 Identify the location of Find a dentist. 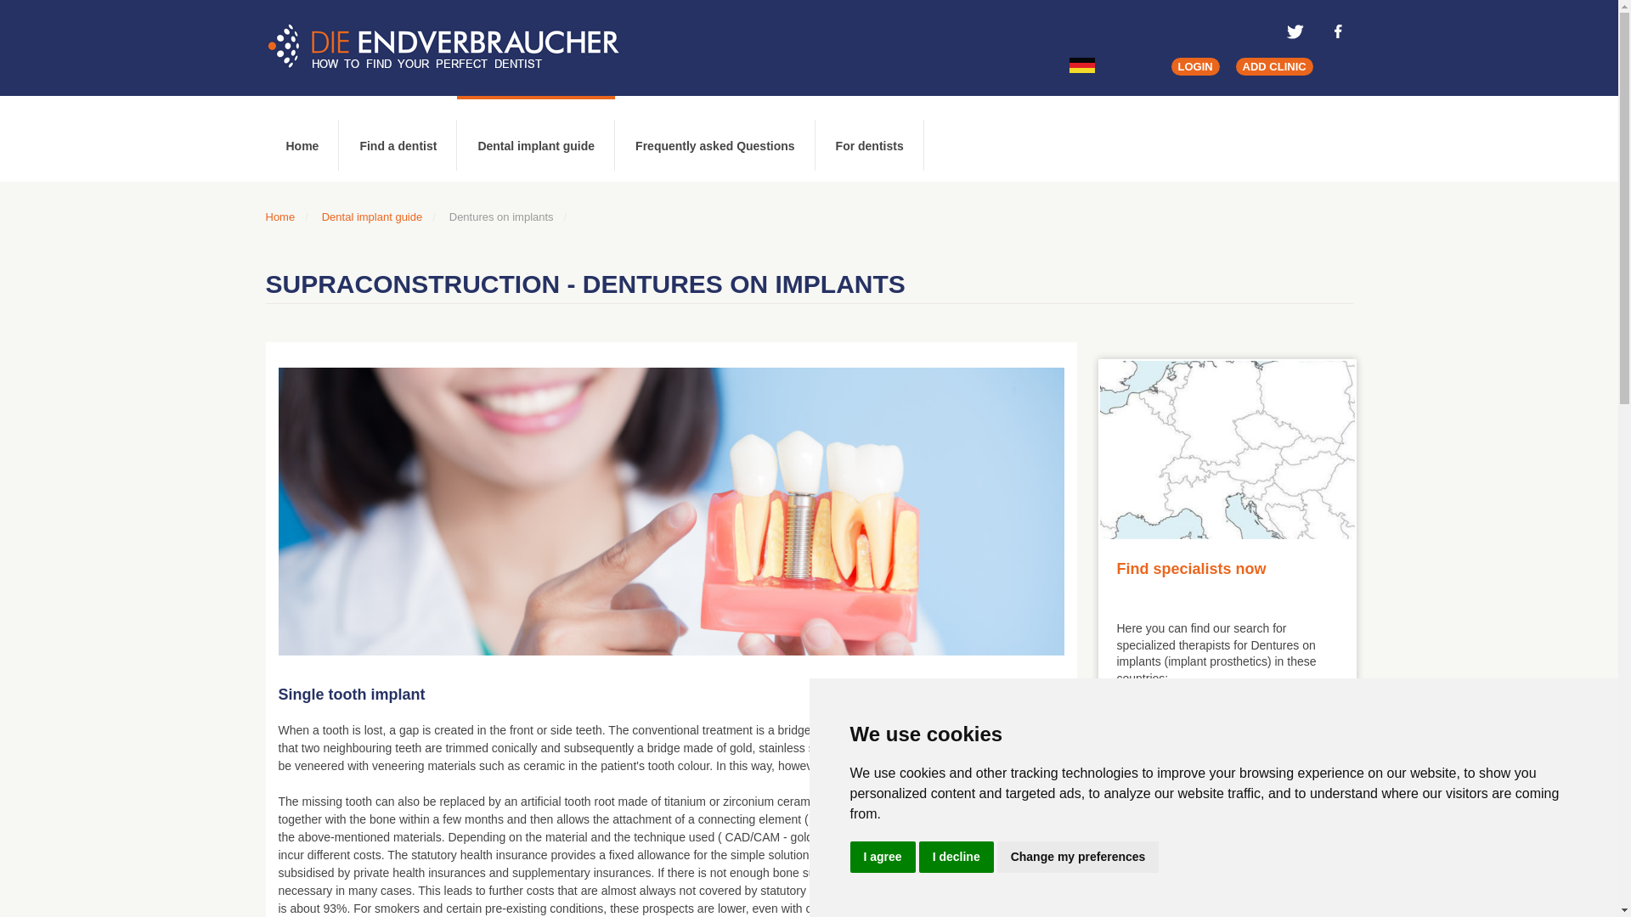
(398, 138).